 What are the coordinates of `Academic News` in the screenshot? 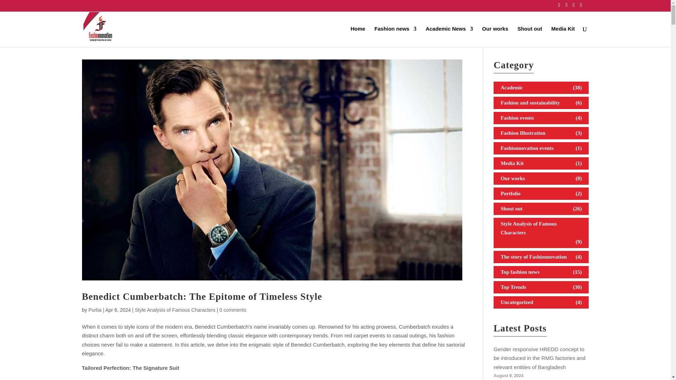 It's located at (449, 37).